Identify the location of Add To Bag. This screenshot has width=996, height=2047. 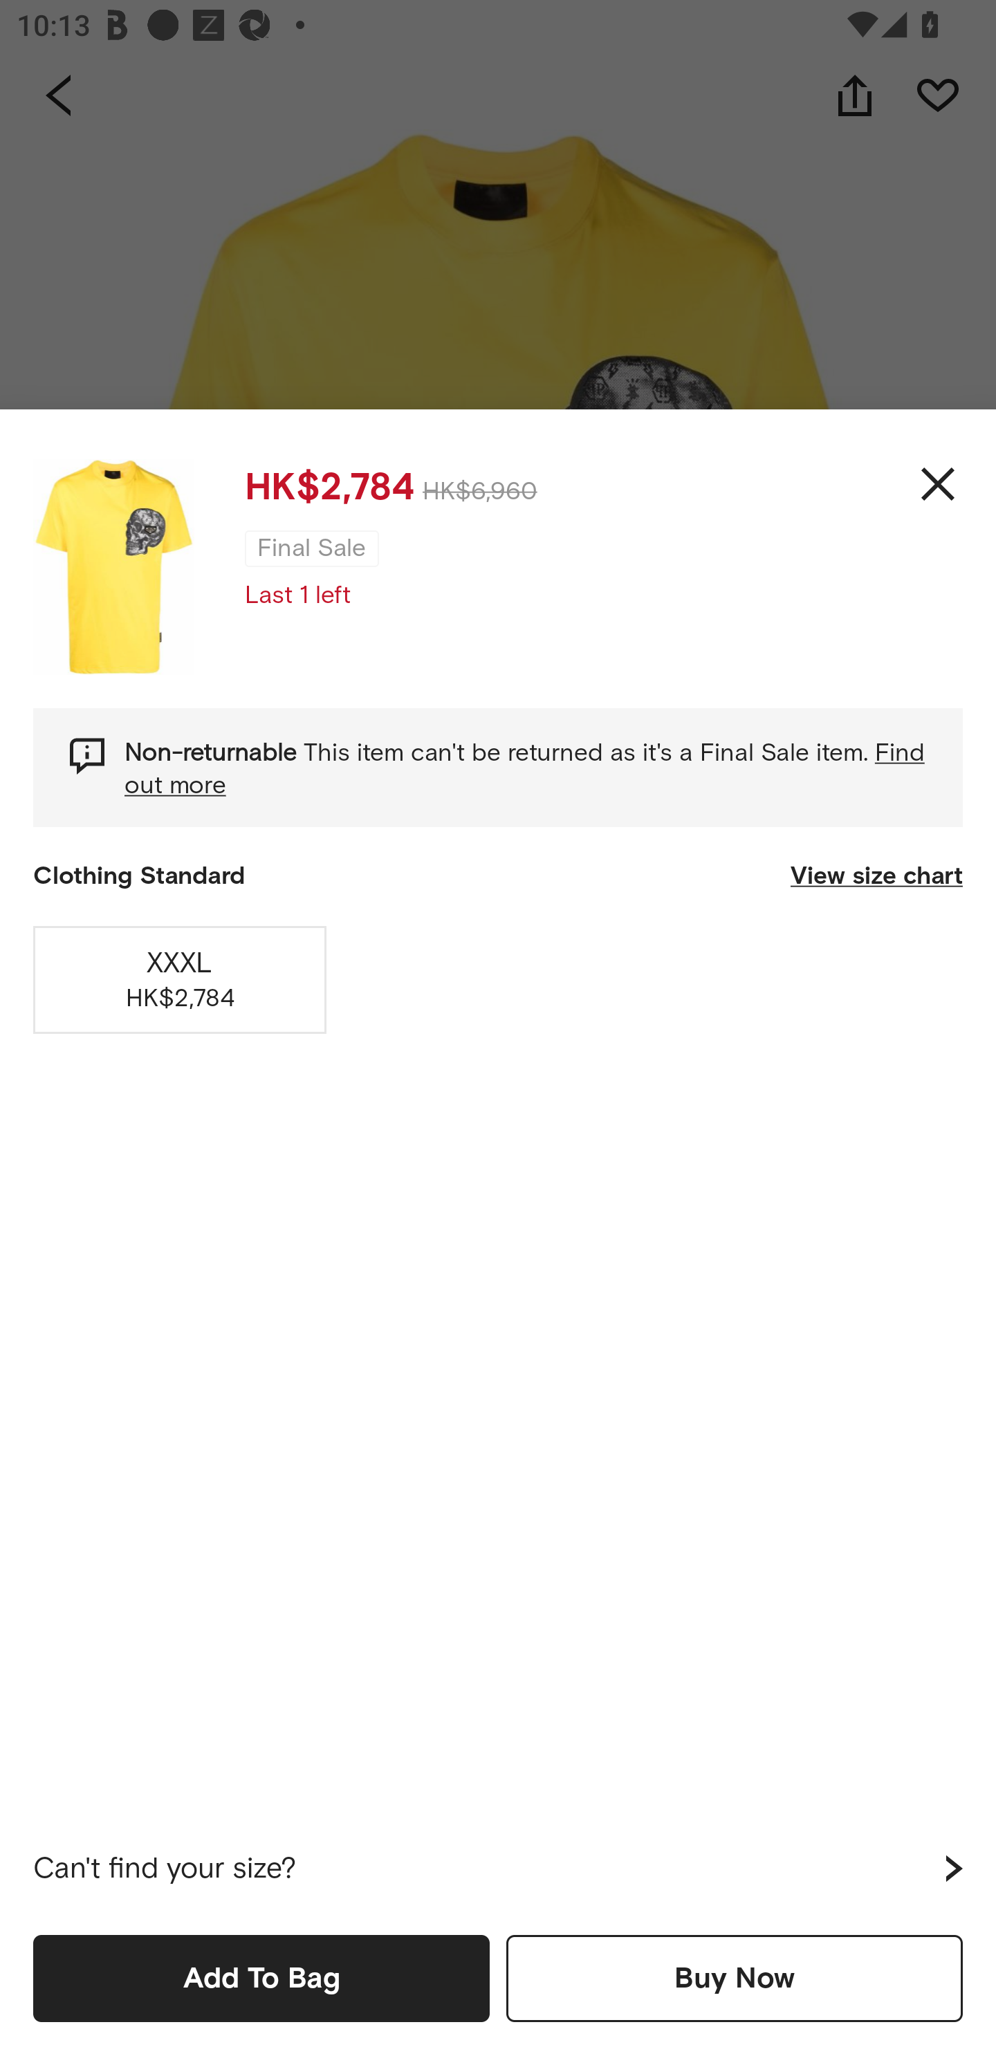
(261, 1978).